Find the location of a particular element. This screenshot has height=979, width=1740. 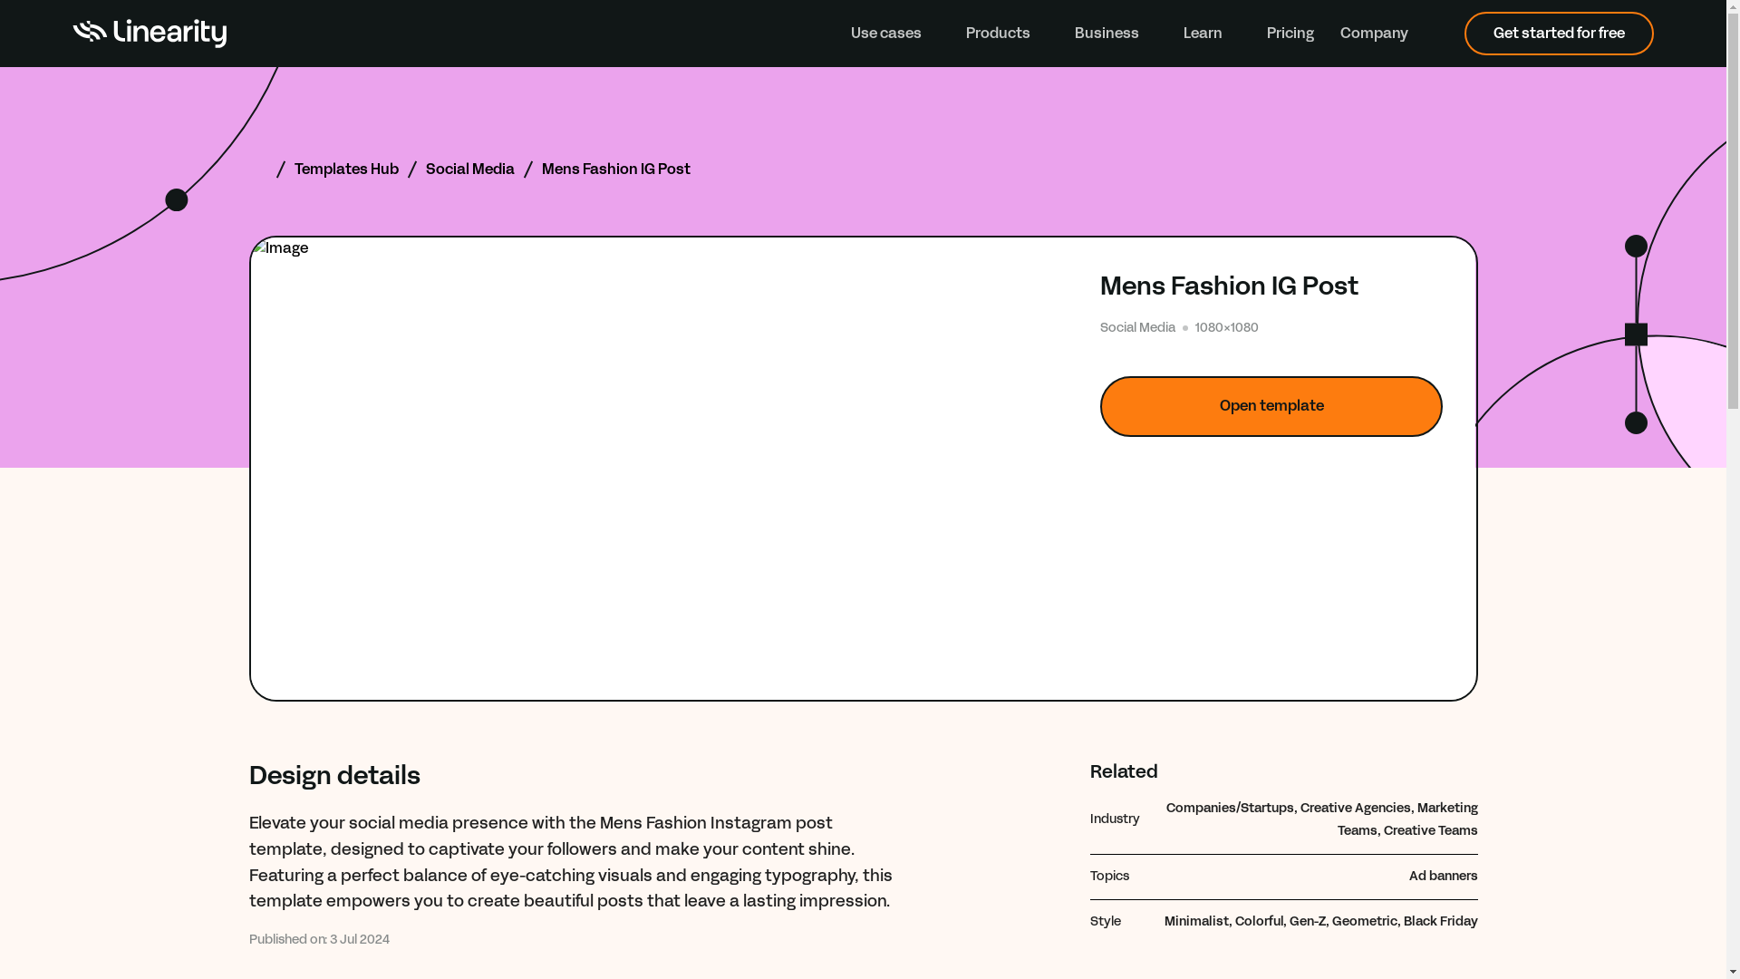

Get started for free is located at coordinates (1559, 33).